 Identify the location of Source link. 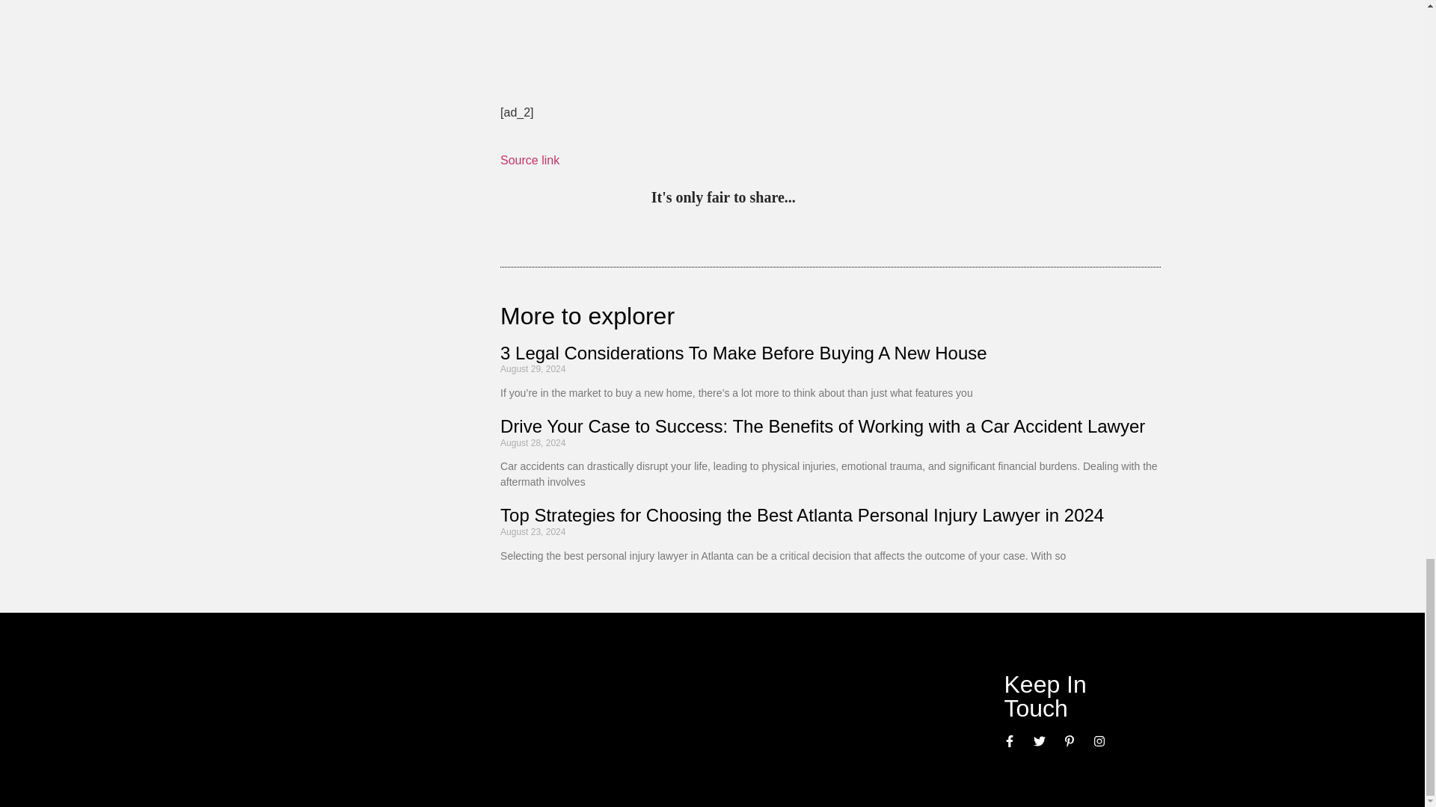
(530, 160).